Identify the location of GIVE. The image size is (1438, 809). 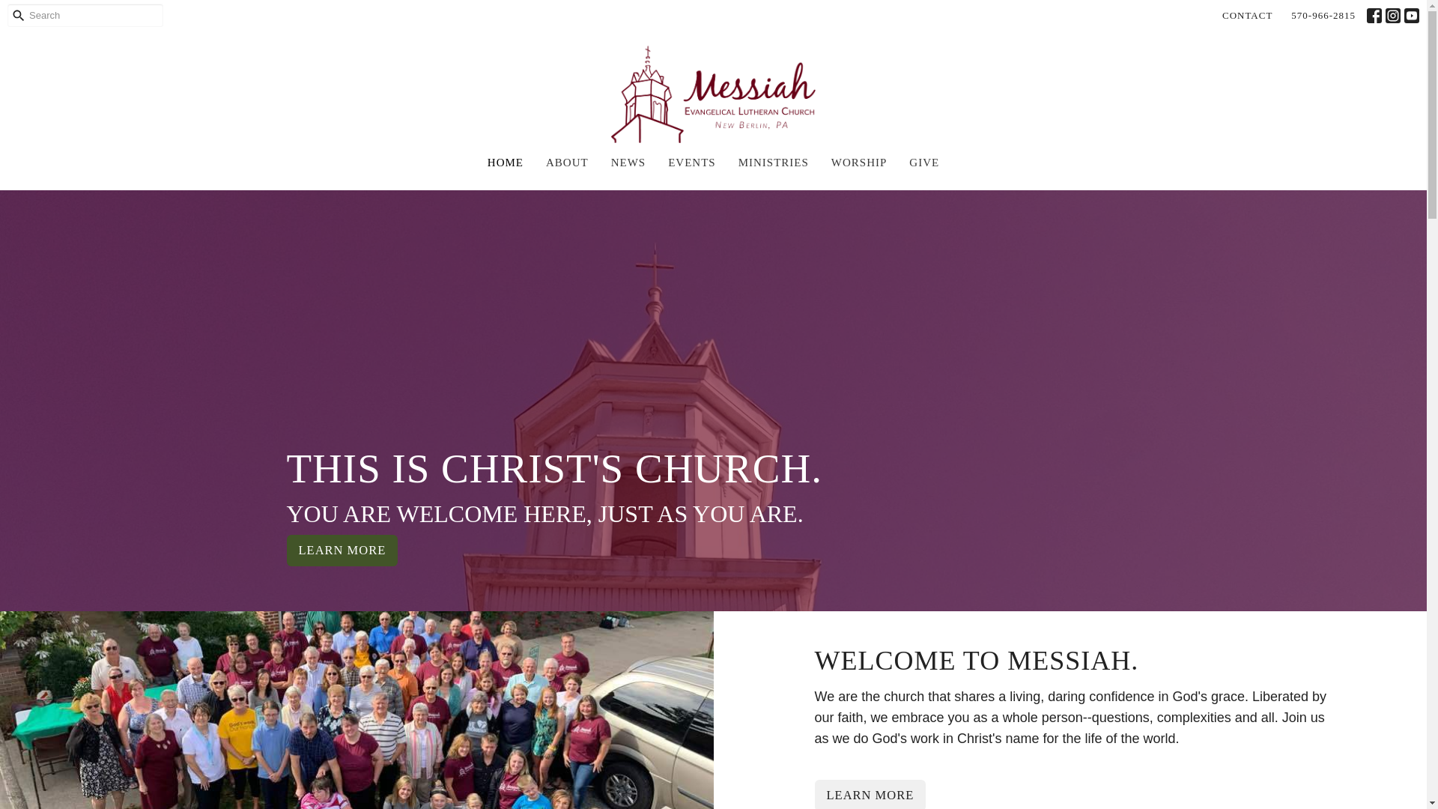
(923, 163).